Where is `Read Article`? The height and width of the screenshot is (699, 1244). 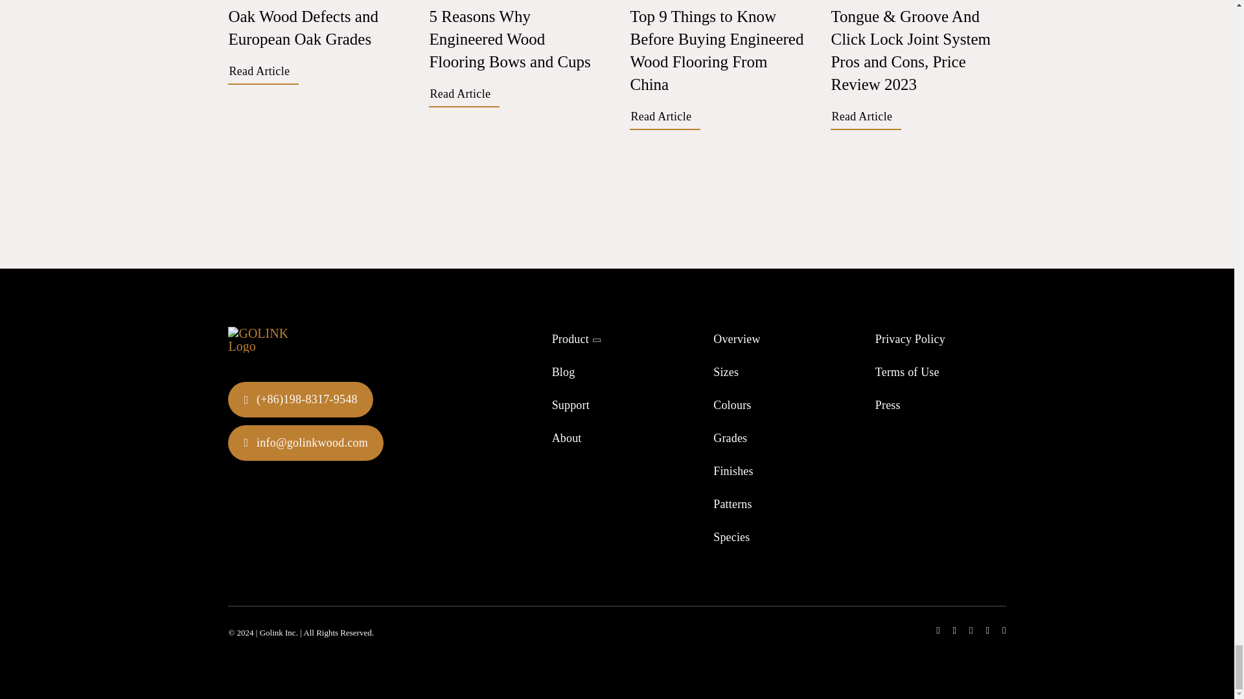
Read Article is located at coordinates (866, 118).